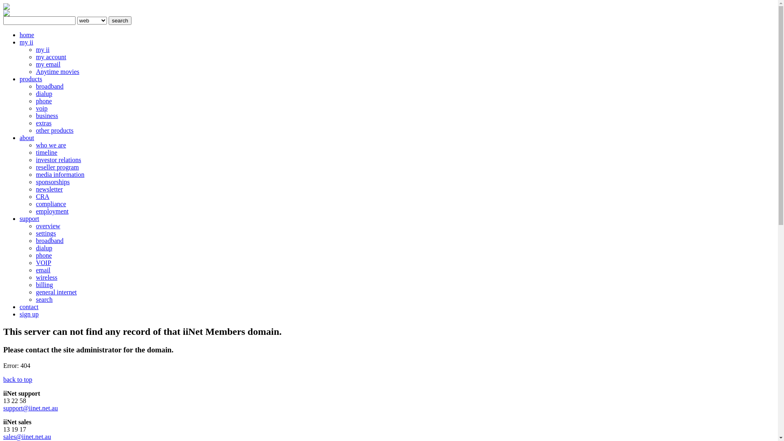 This screenshot has height=441, width=784. Describe the element at coordinates (31, 408) in the screenshot. I see `support@iinet.net.au` at that location.